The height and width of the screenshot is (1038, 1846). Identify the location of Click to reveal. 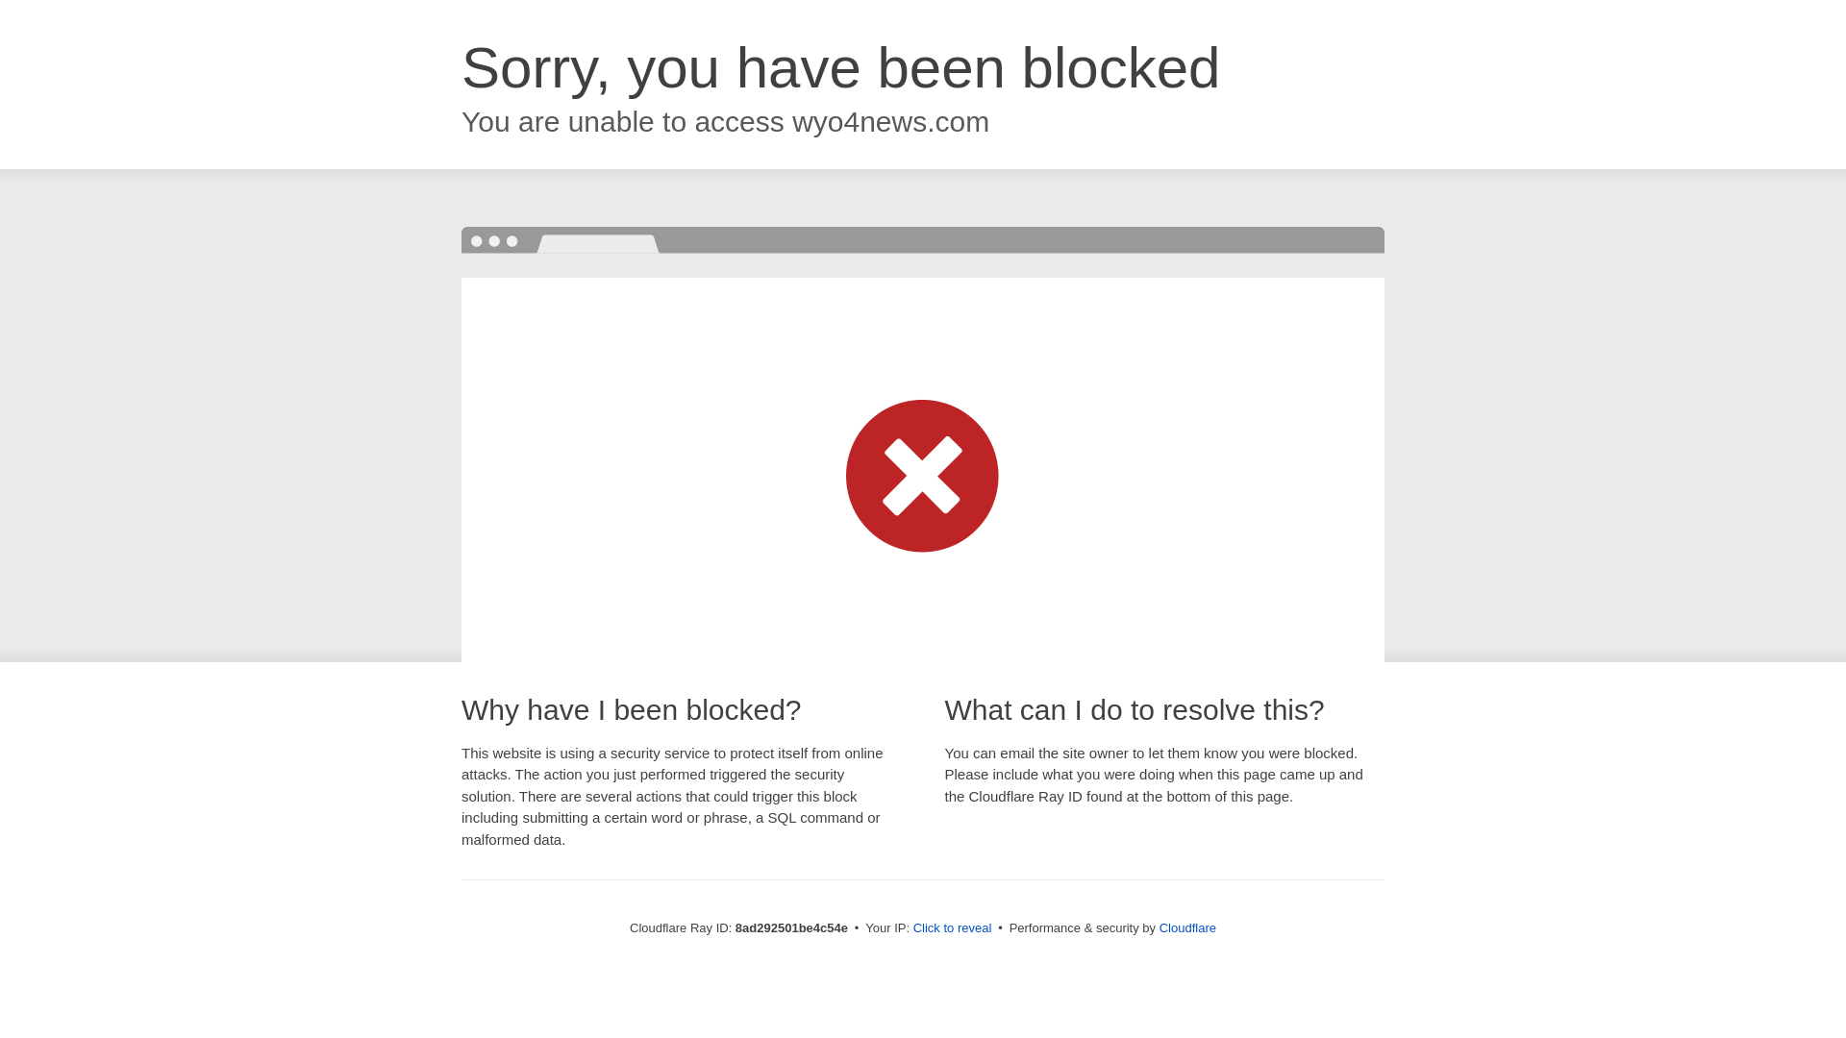
(953, 928).